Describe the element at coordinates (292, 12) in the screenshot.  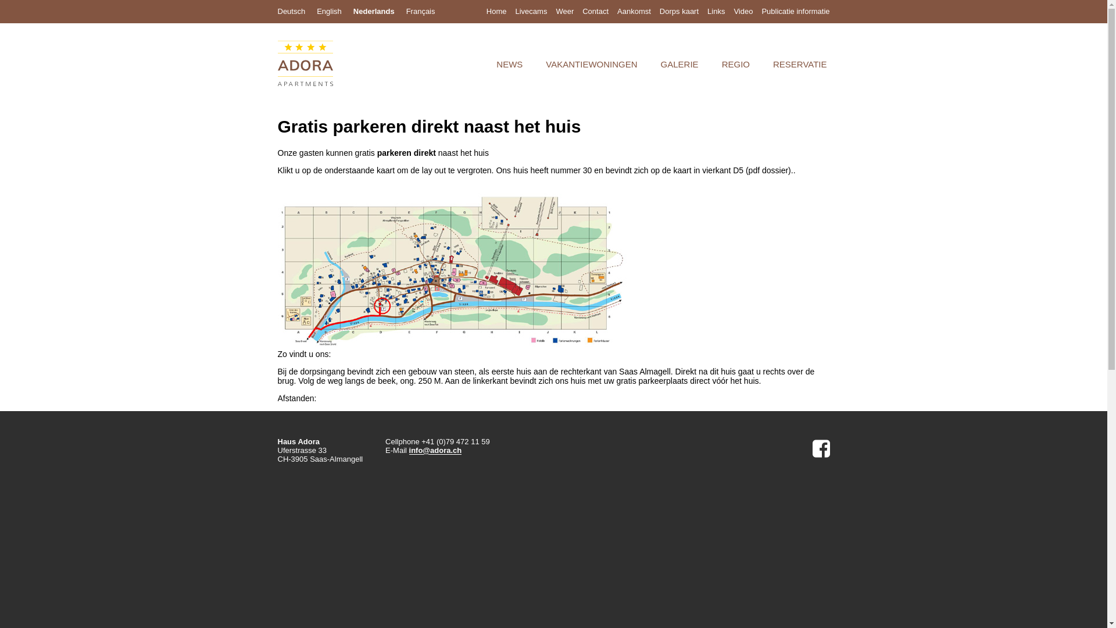
I see `Deutsch` at that location.